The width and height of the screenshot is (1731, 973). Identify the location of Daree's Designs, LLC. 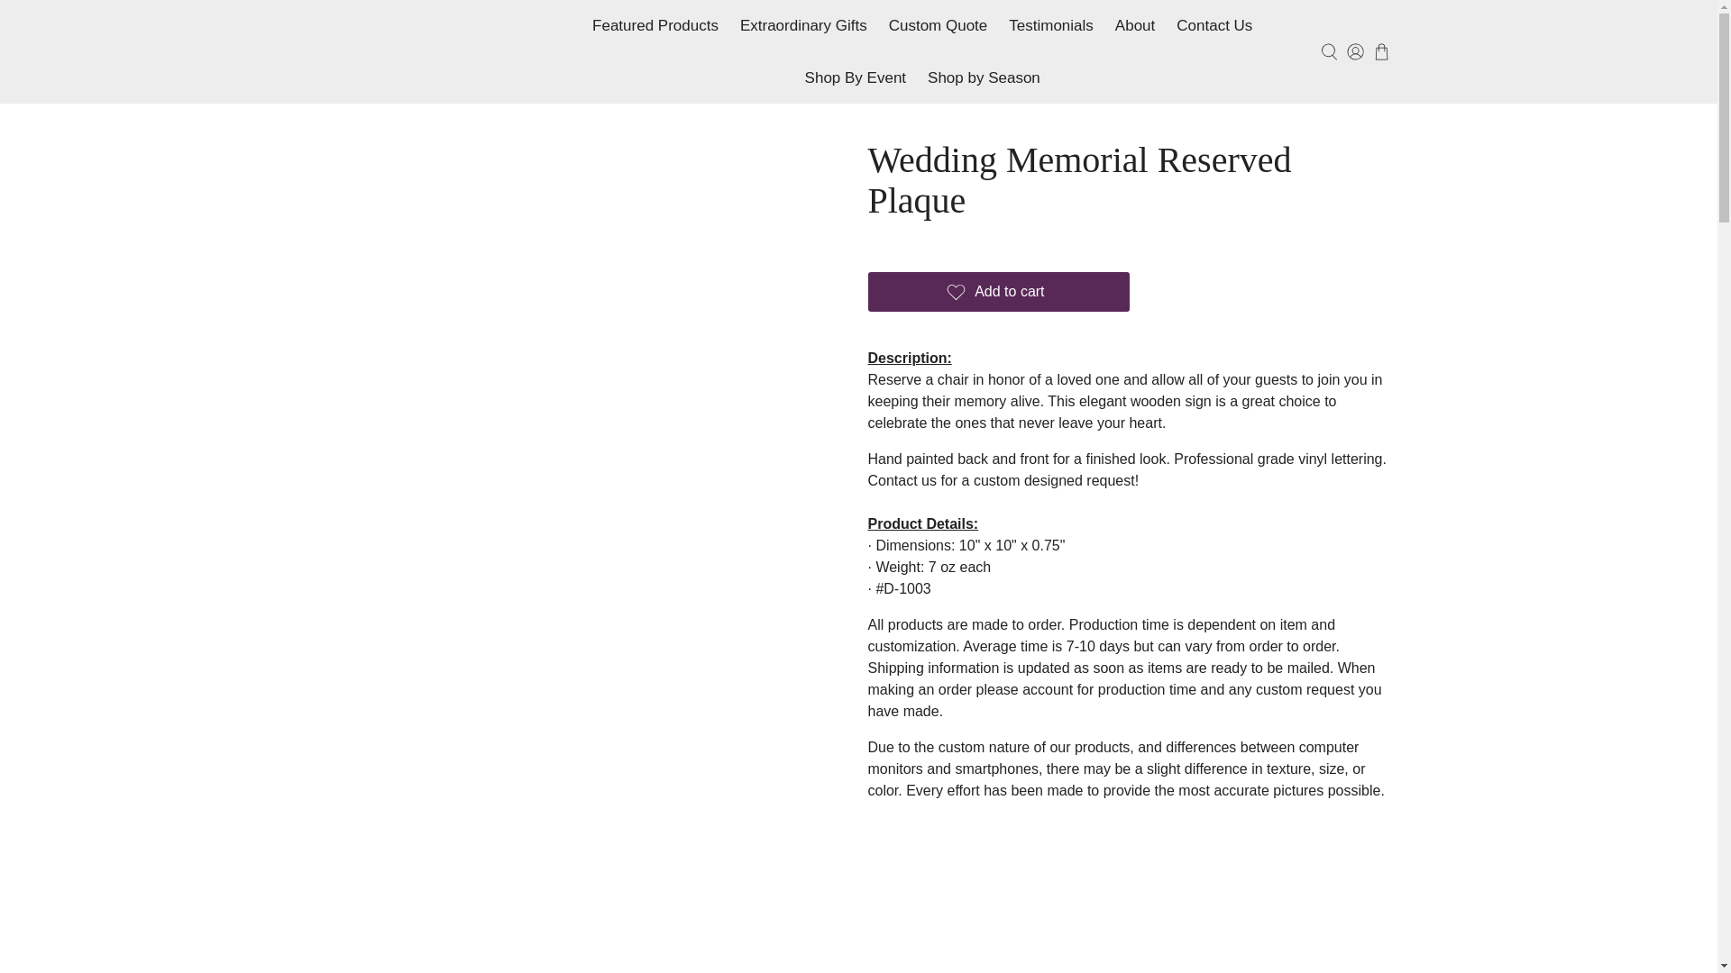
(427, 50).